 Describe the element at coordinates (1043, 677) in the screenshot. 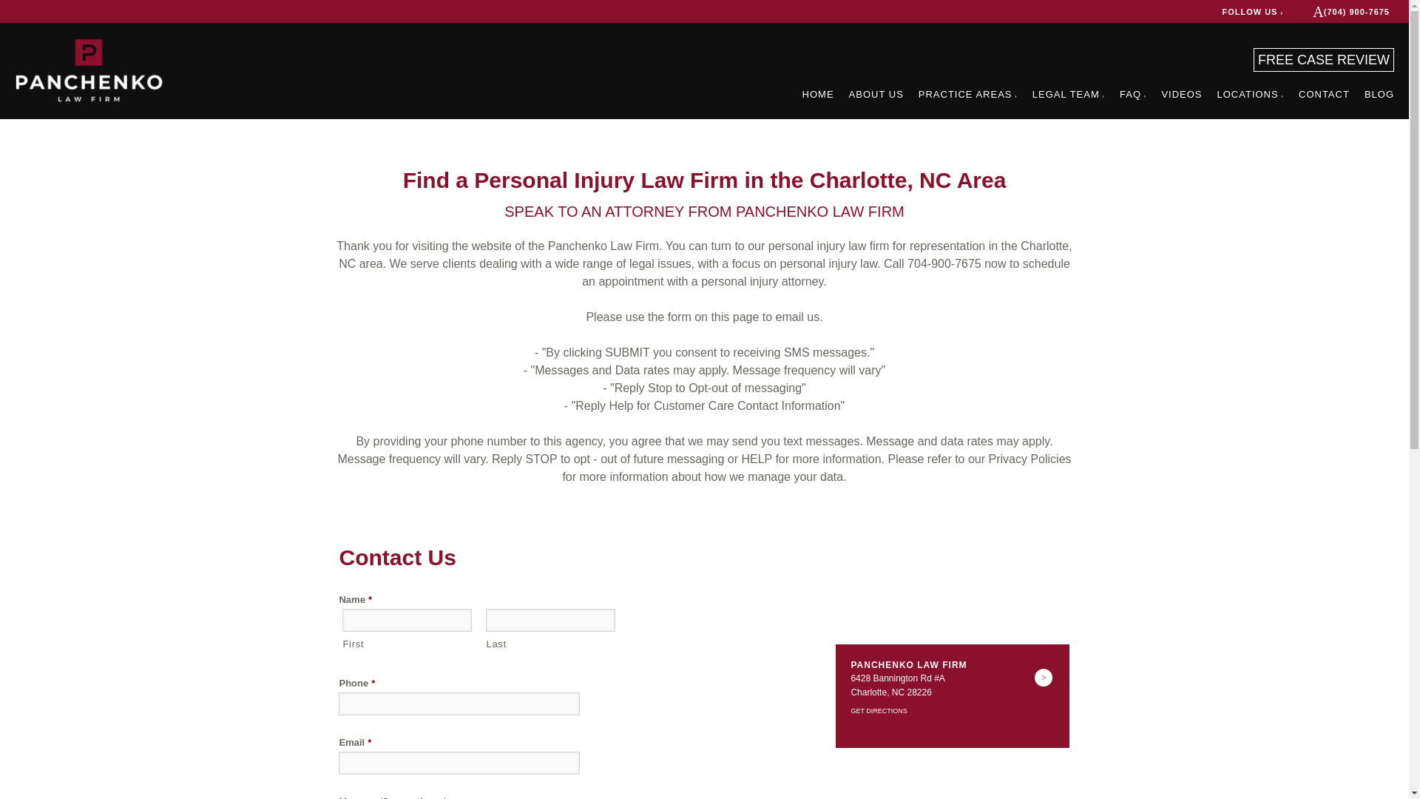

I see `See Details` at that location.